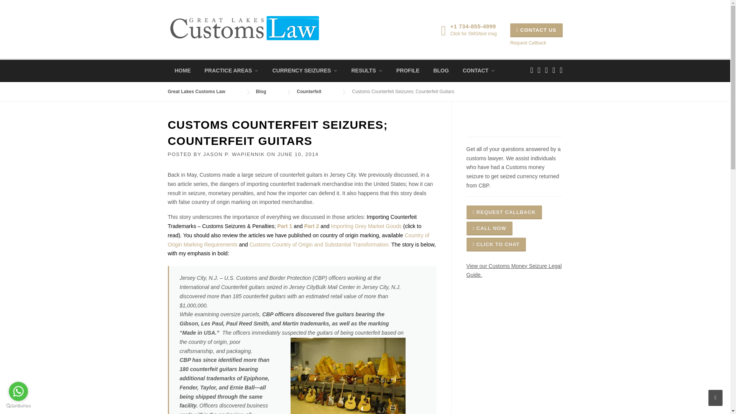 This screenshot has height=414, width=736. Describe the element at coordinates (204, 92) in the screenshot. I see `Go to Great Lakes Customs Law.` at that location.